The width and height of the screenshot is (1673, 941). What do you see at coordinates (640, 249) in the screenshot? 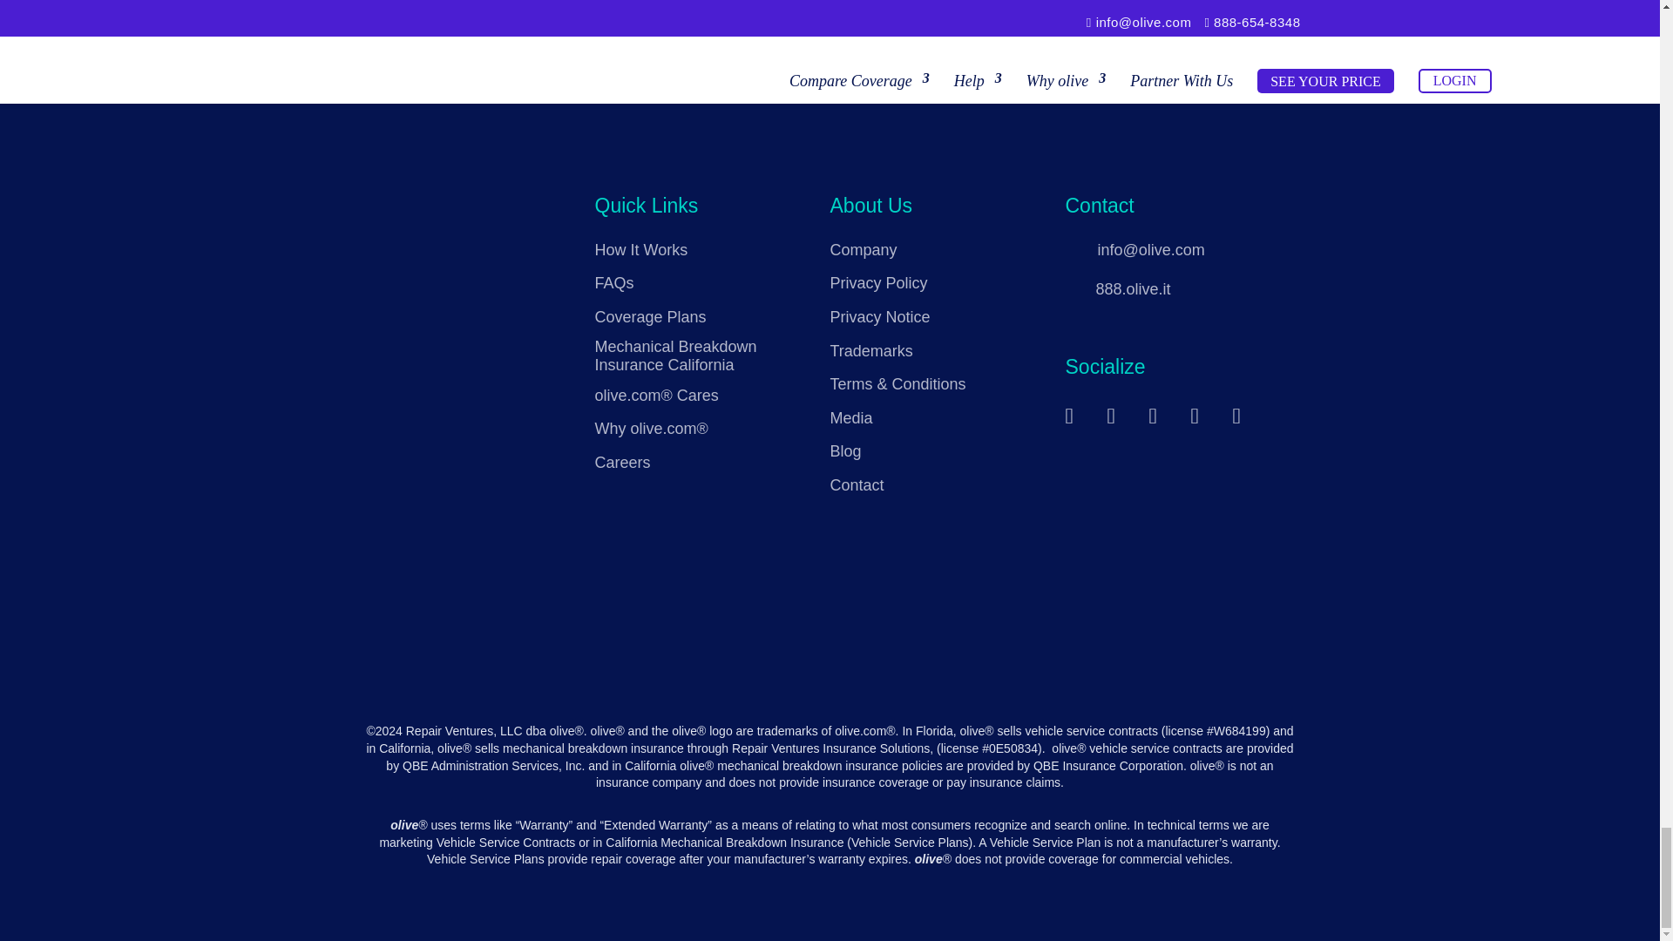
I see `How It Works` at bounding box center [640, 249].